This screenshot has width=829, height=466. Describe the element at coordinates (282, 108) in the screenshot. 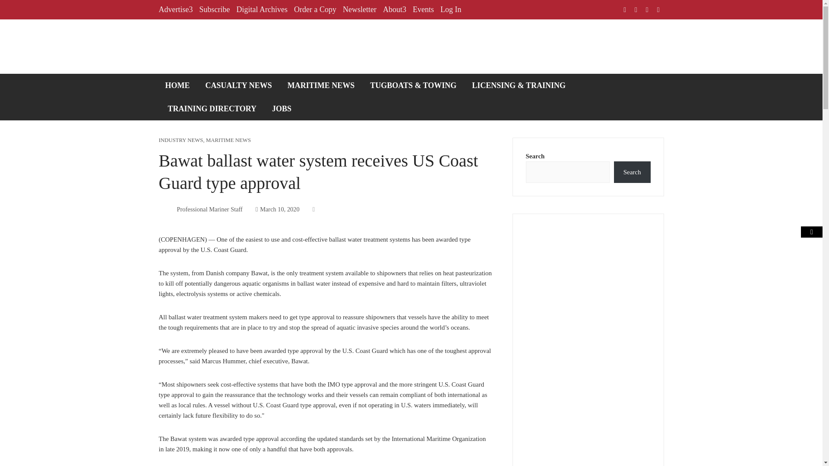

I see `JOBS` at that location.